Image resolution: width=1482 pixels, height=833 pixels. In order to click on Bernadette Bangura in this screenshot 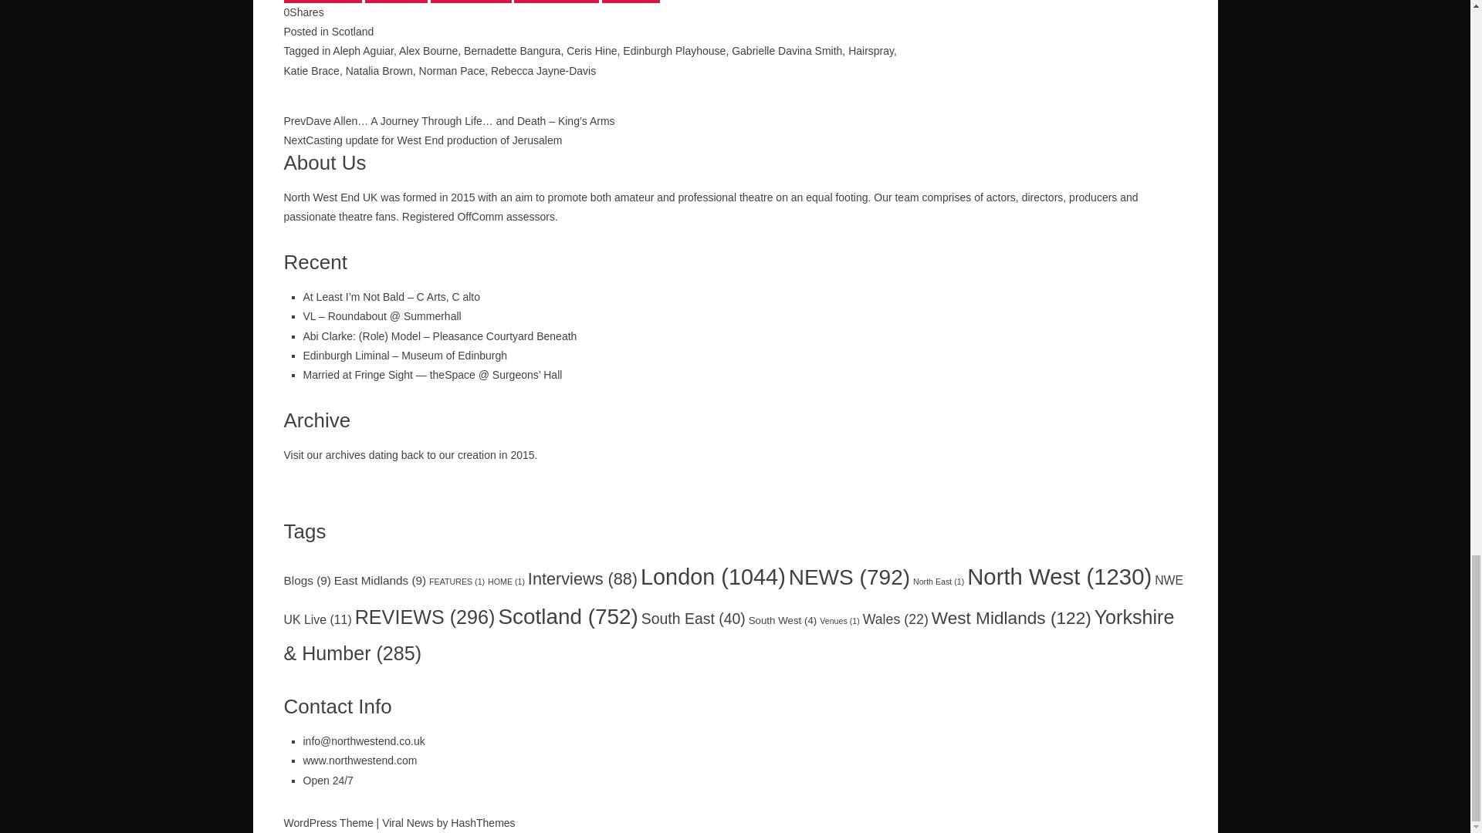, I will do `click(511, 51)`.